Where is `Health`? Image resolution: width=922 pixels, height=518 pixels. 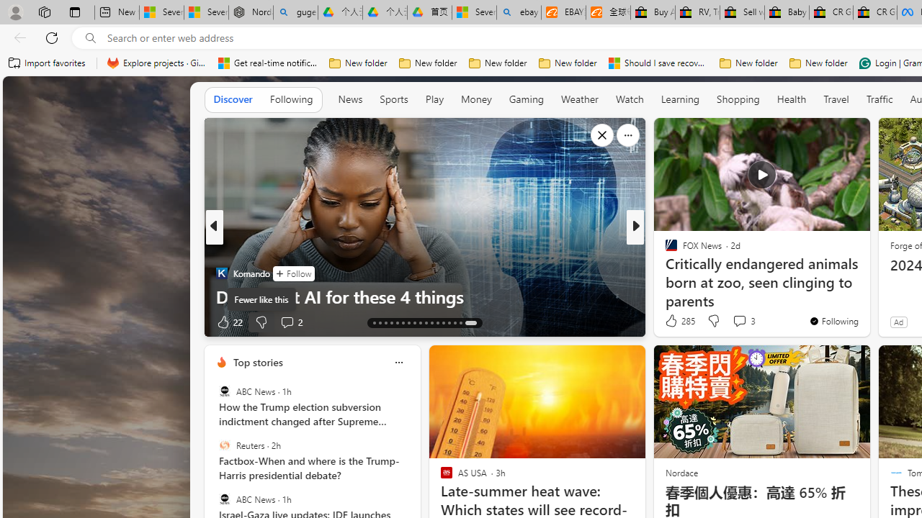
Health is located at coordinates (791, 99).